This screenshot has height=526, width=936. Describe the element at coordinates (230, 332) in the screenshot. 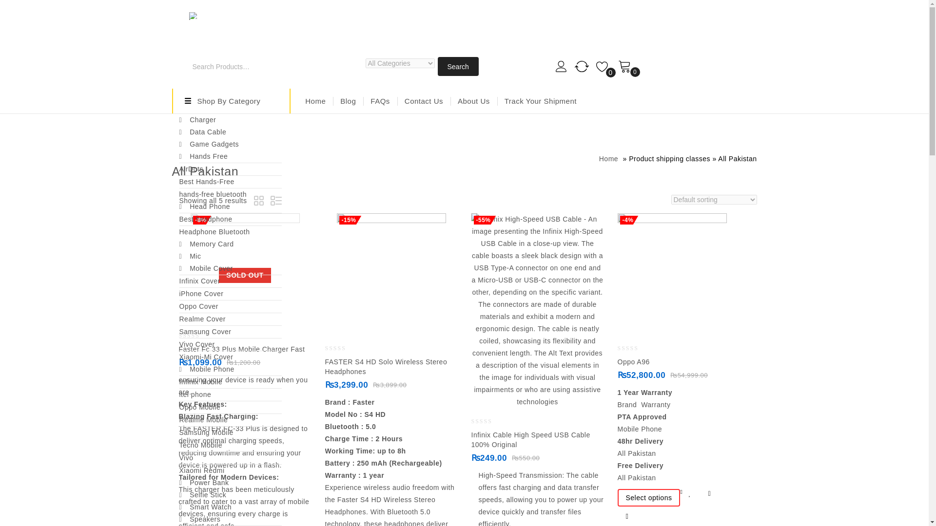

I see `Samsung Cover` at that location.